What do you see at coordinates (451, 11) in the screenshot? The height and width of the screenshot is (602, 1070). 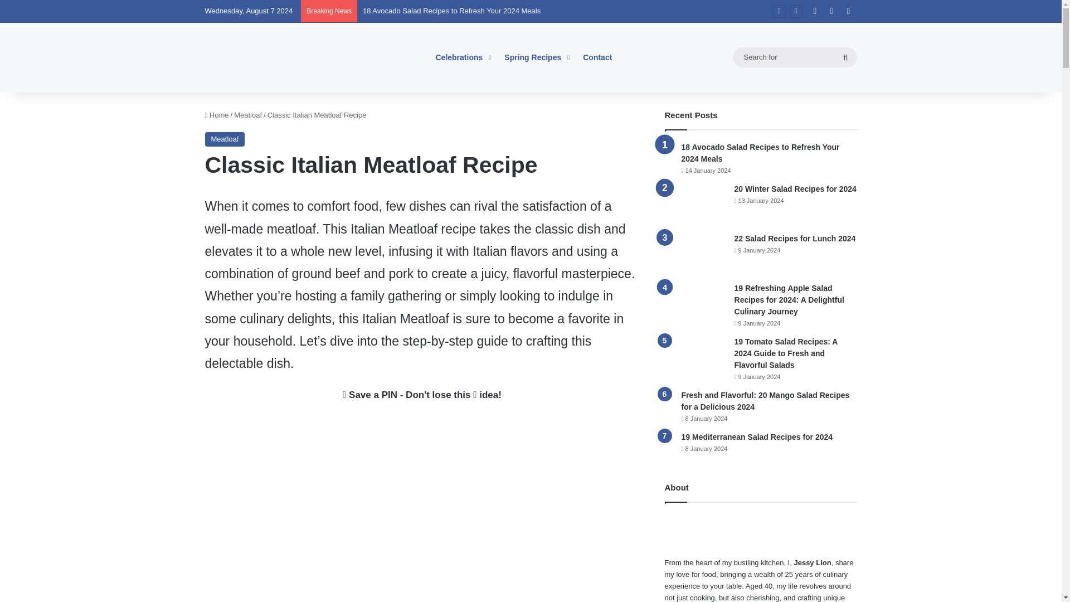 I see `18 Avocado Salad Recipes to Refresh Your 2024 Meals` at bounding box center [451, 11].